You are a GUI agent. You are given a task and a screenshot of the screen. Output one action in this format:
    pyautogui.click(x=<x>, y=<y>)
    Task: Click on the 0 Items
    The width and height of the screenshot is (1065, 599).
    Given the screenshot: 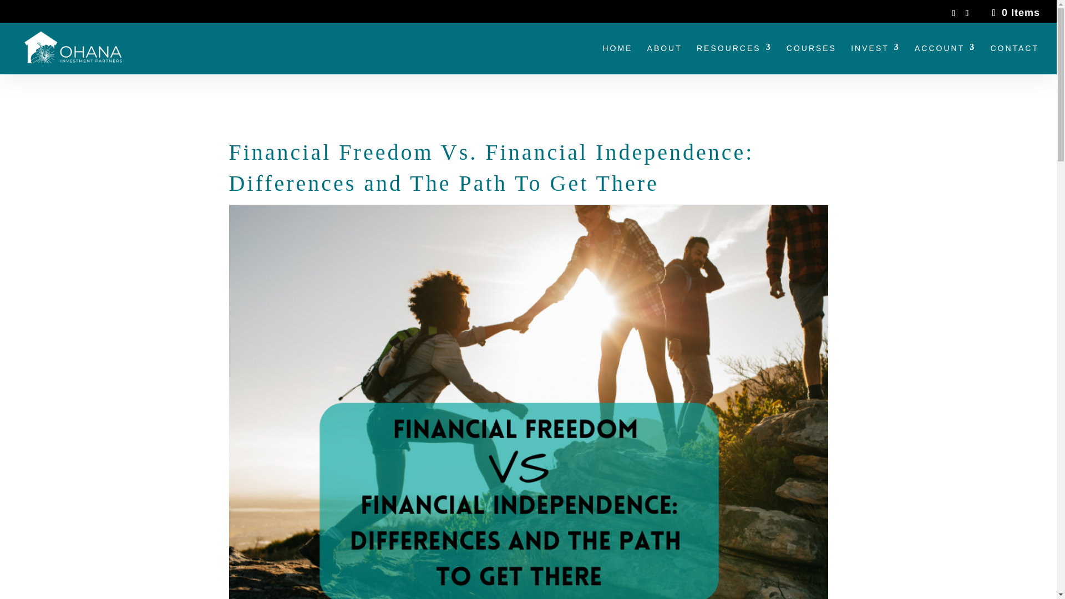 What is the action you would take?
    pyautogui.click(x=1014, y=12)
    